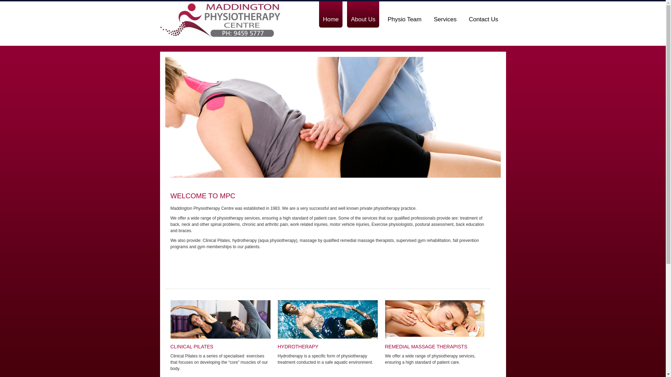  I want to click on Home, so click(331, 15).